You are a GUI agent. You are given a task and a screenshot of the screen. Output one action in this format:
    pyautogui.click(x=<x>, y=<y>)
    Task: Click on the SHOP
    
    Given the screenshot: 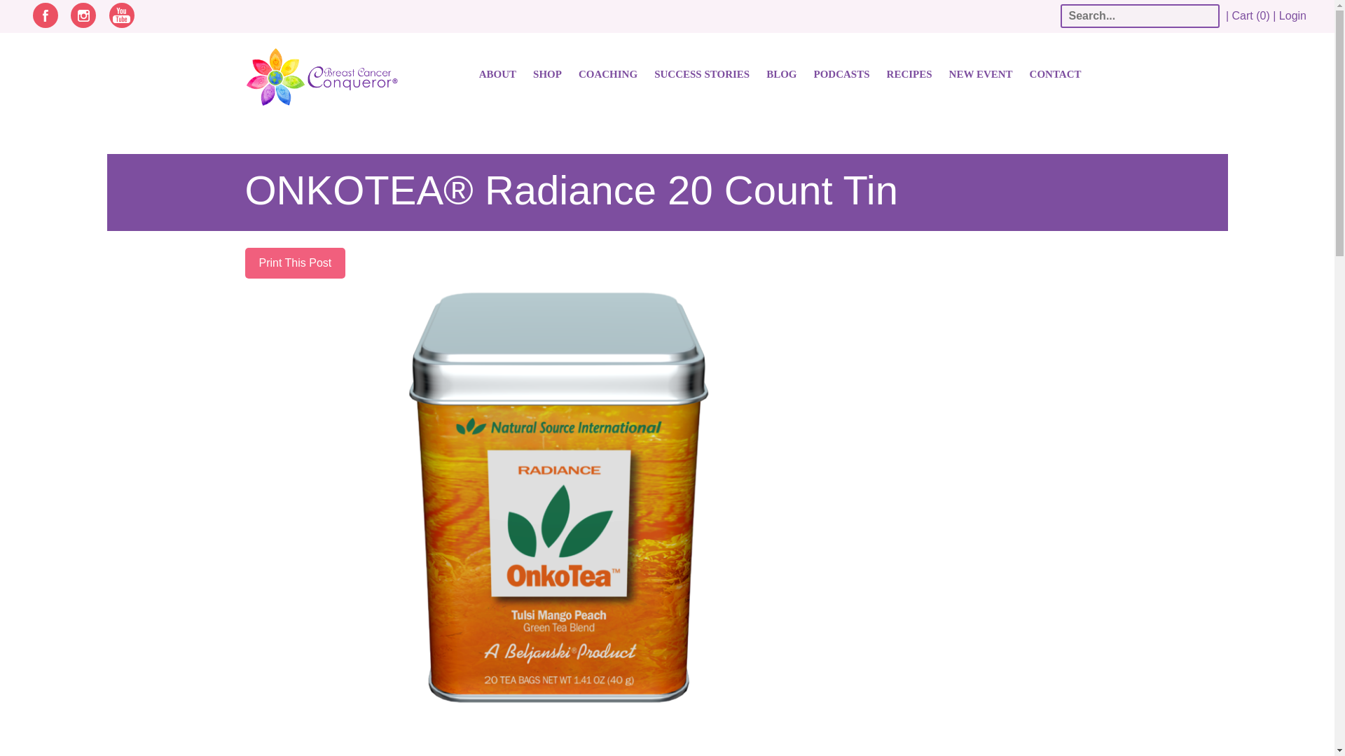 What is the action you would take?
    pyautogui.click(x=547, y=74)
    